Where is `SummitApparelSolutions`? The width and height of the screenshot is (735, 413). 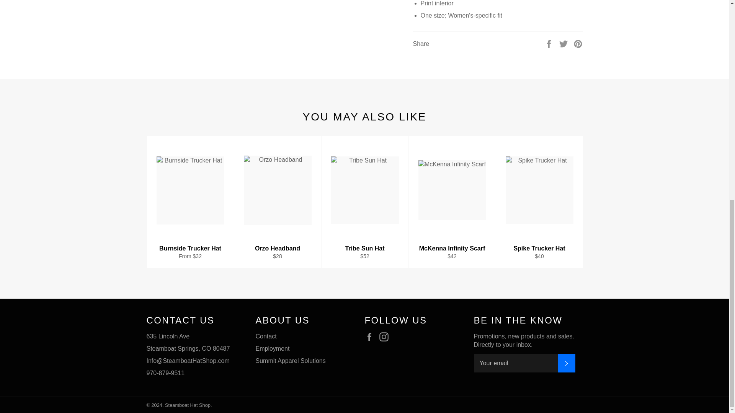
SummitApparelSolutions is located at coordinates (291, 361).